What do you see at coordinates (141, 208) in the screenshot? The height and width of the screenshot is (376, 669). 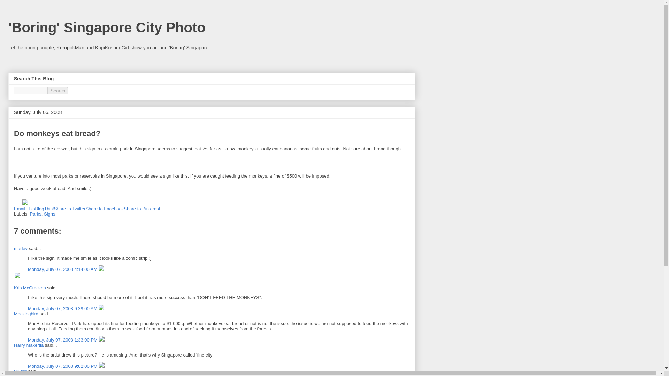 I see `Share to Pinterest` at bounding box center [141, 208].